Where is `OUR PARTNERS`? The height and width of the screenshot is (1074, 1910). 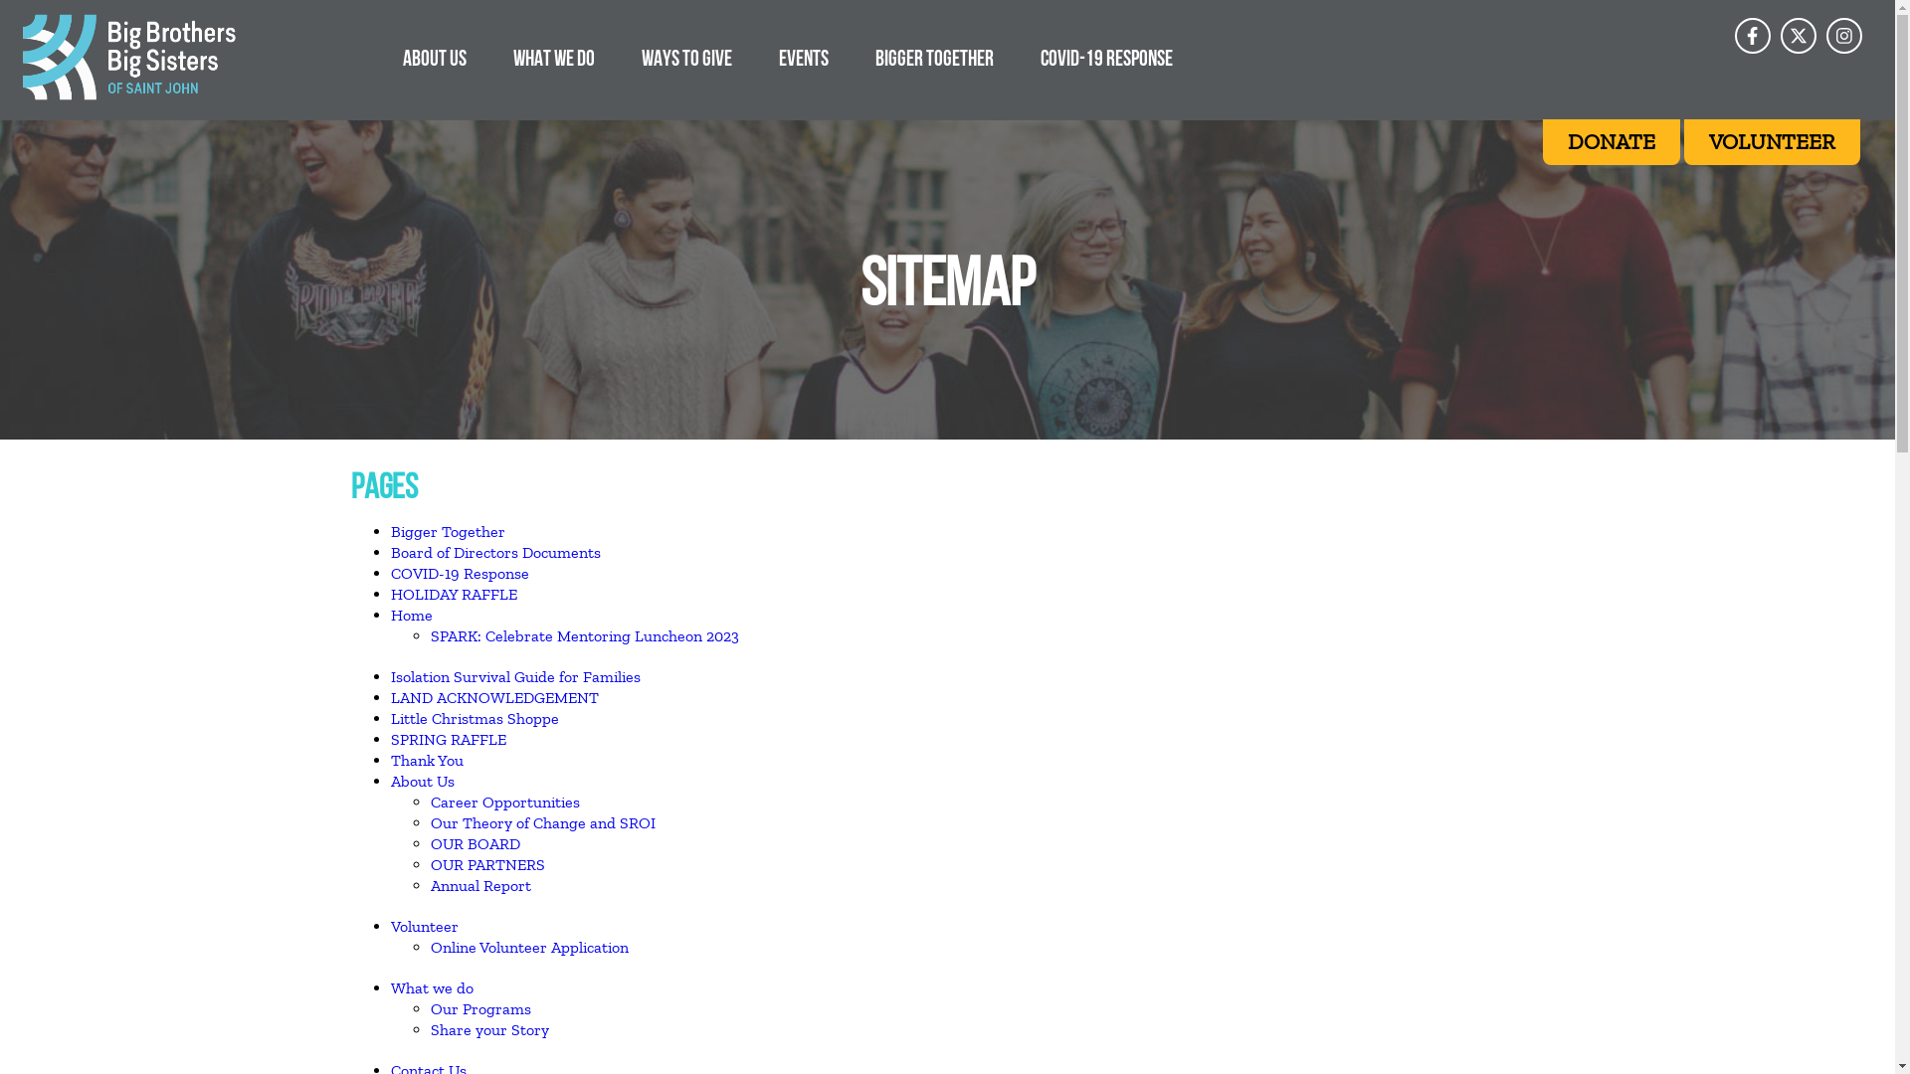
OUR PARTNERS is located at coordinates (487, 865).